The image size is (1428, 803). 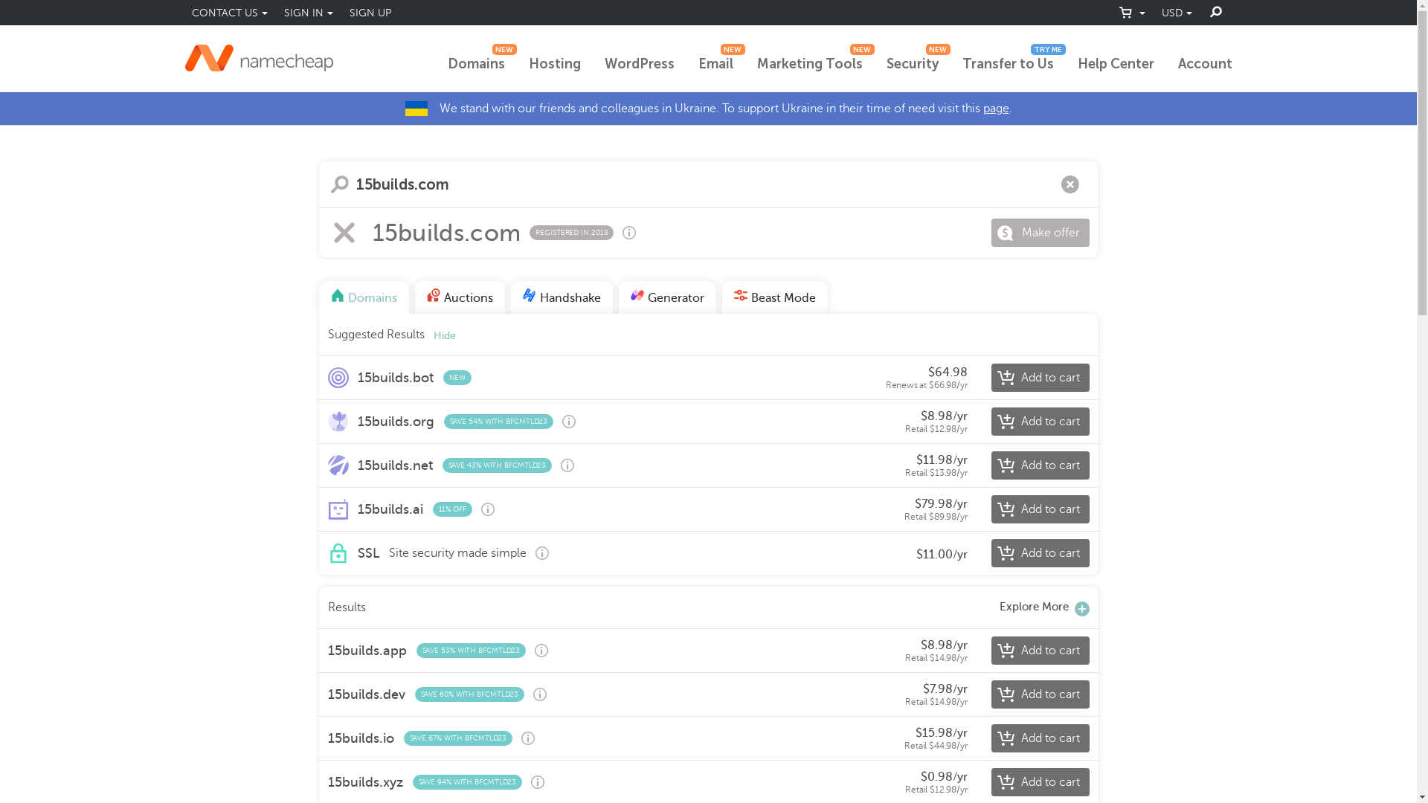 What do you see at coordinates (1040, 694) in the screenshot?
I see `Add to cart` at bounding box center [1040, 694].